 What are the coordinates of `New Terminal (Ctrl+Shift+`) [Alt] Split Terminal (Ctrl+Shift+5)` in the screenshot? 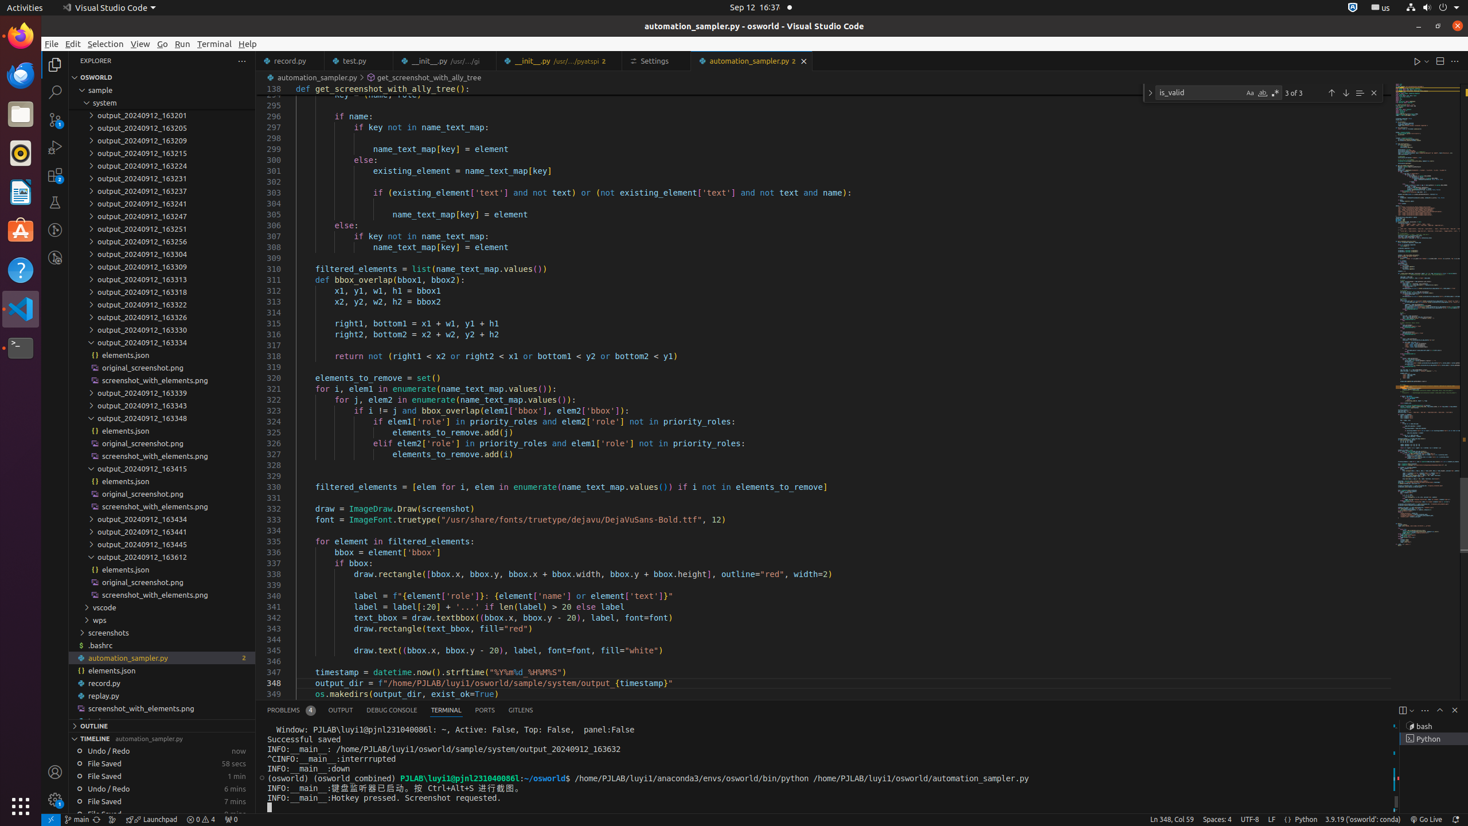 It's located at (1403, 710).